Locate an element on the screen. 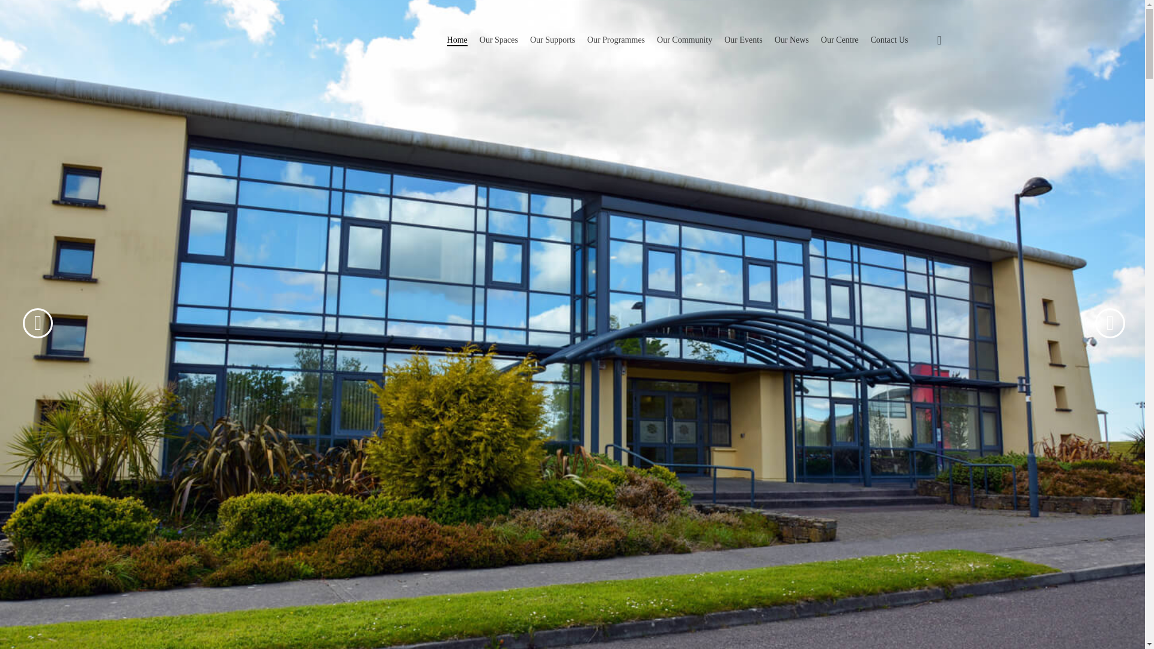 This screenshot has width=1154, height=649. Home is located at coordinates (457, 40).